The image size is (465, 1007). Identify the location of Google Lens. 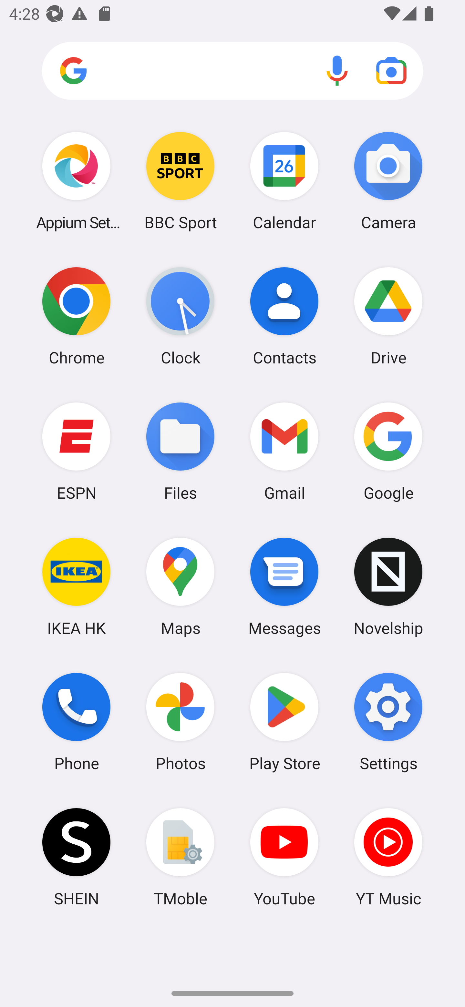
(391, 70).